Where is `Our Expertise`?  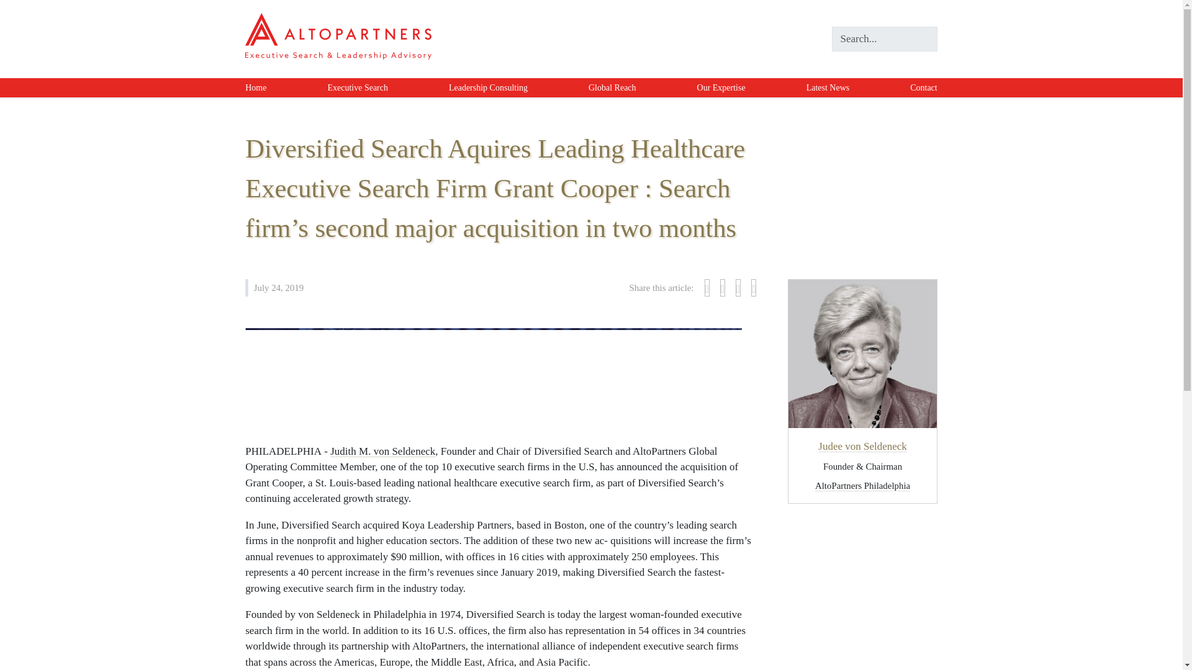
Our Expertise is located at coordinates (721, 87).